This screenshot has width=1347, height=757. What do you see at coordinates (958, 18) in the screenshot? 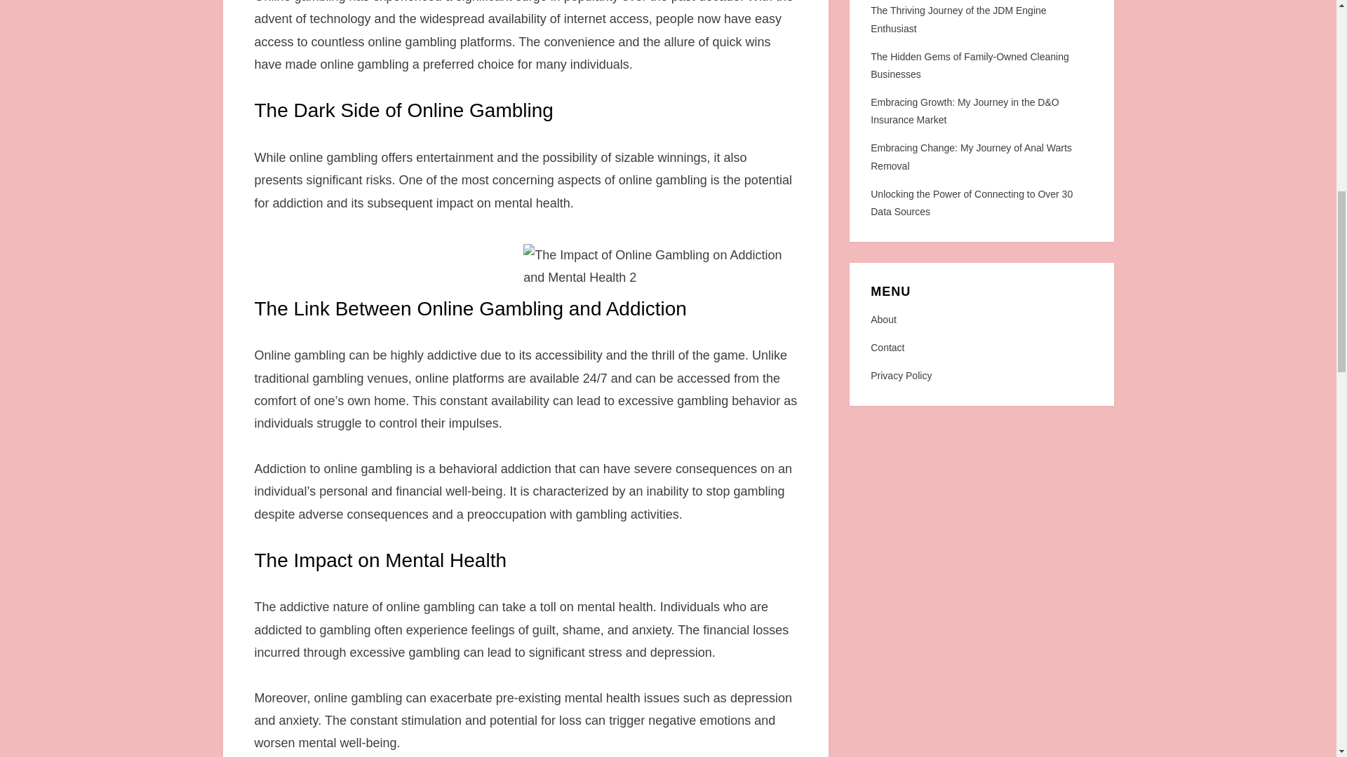
I see `The Thriving Journey of the JDM Engine Enthusiast` at bounding box center [958, 18].